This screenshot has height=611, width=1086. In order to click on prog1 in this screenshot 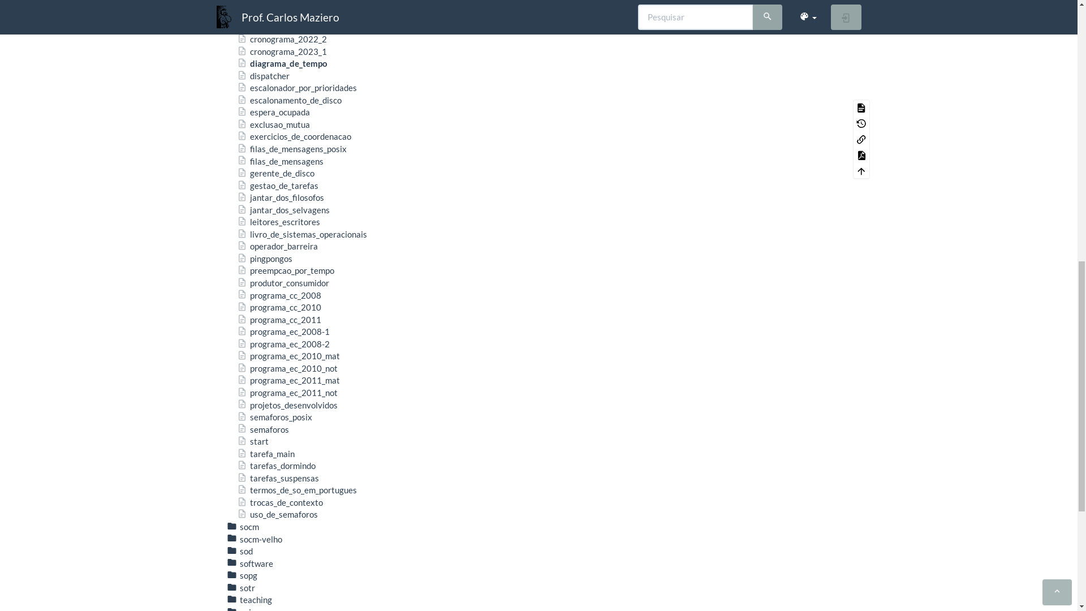, I will do `click(244, 255)`.